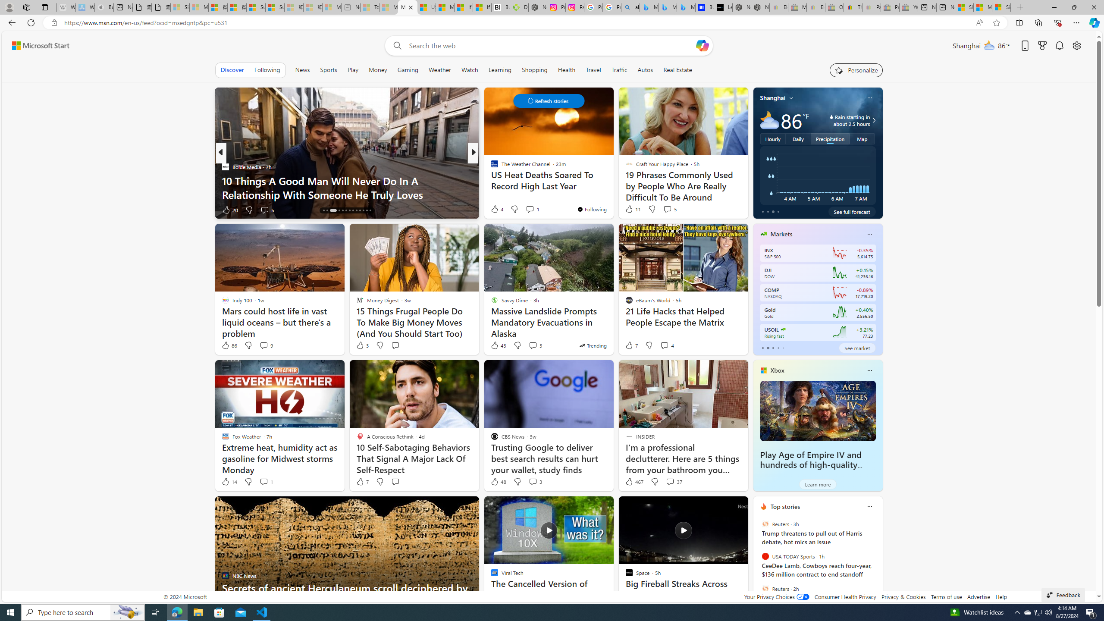 This screenshot has width=1104, height=621. What do you see at coordinates (353, 70) in the screenshot?
I see `Play` at bounding box center [353, 70].